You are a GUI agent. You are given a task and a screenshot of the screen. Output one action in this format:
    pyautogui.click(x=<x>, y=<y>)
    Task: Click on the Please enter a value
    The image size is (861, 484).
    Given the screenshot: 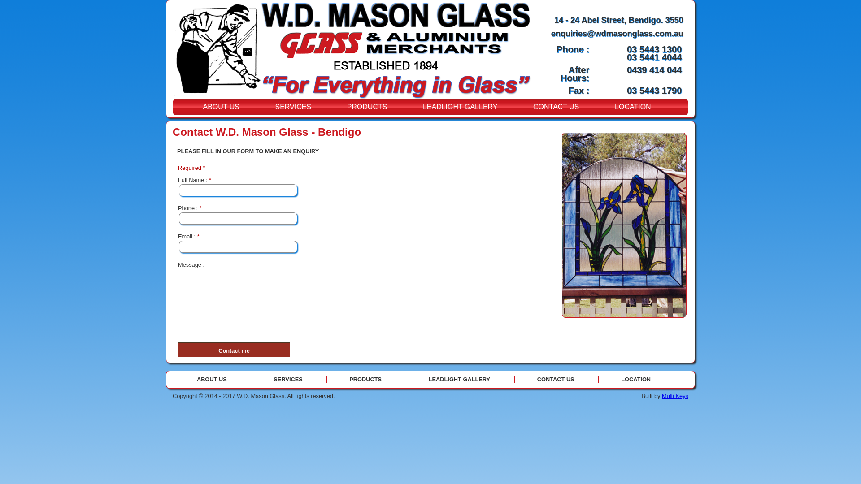 What is the action you would take?
    pyautogui.click(x=238, y=294)
    